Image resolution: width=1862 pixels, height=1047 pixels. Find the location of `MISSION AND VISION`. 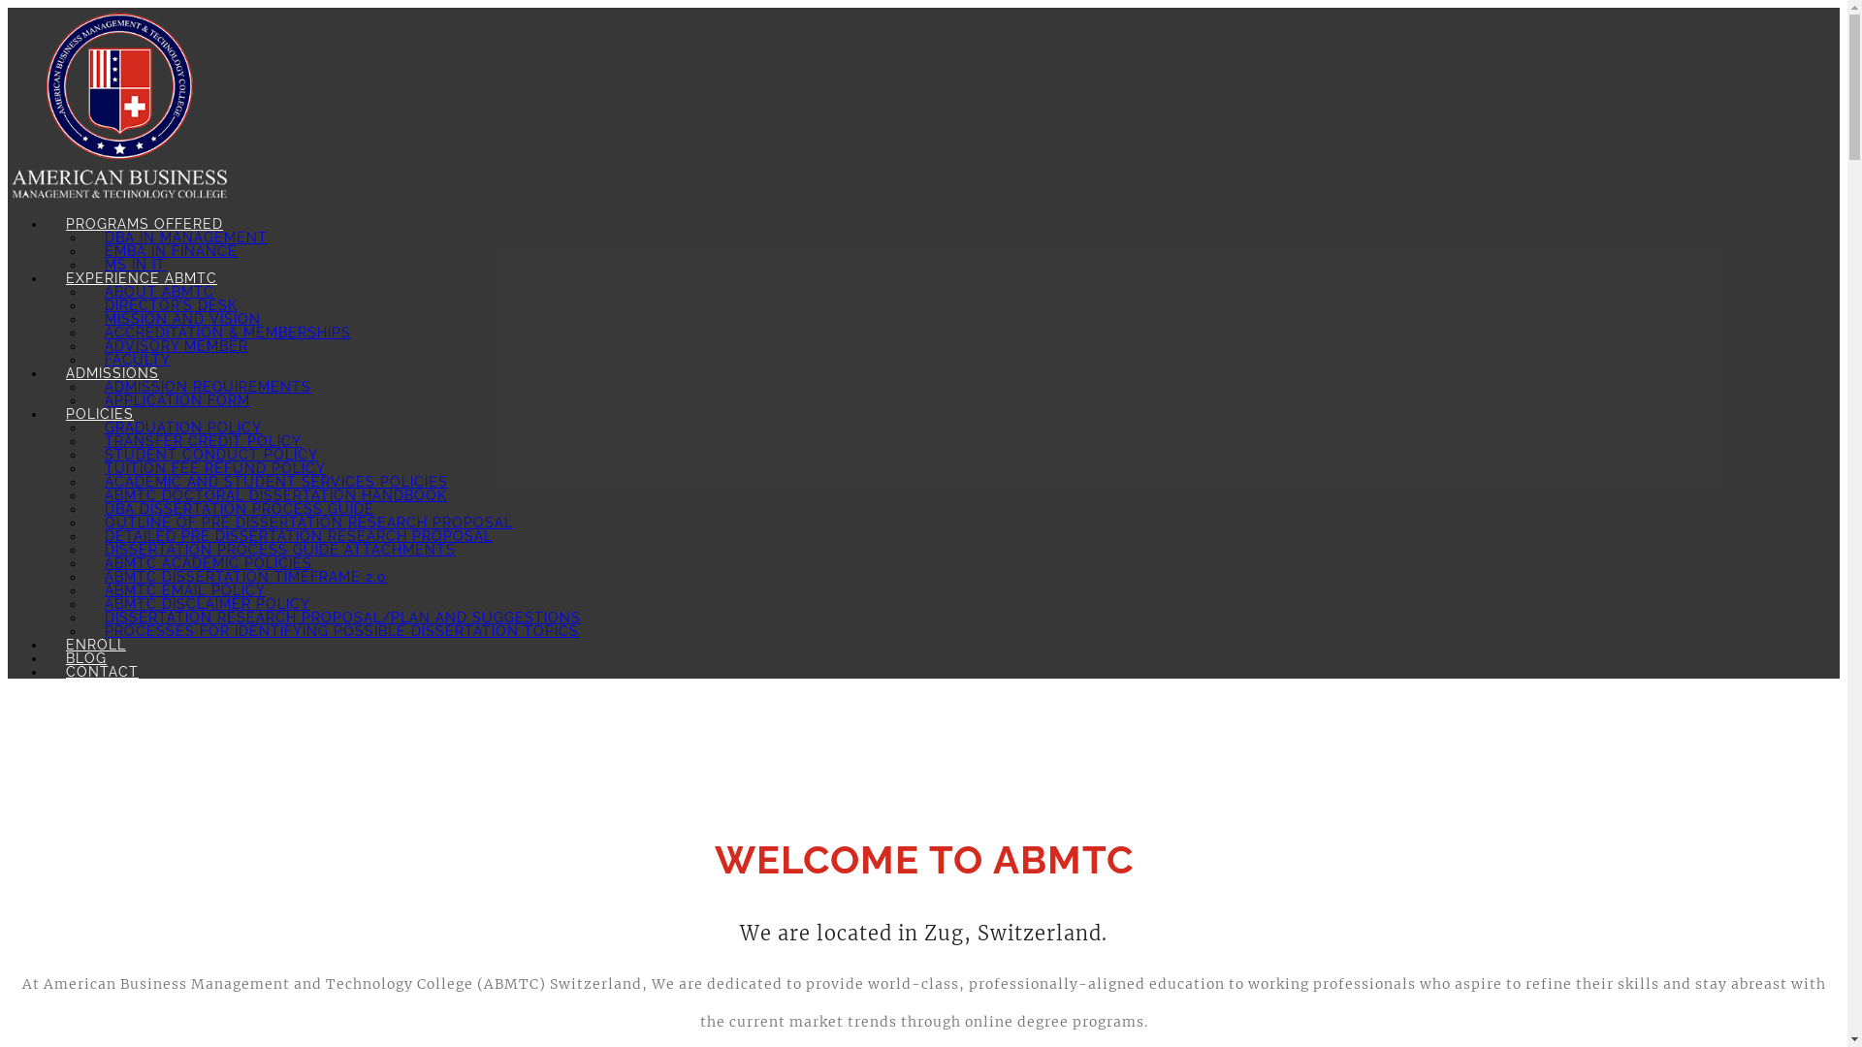

MISSION AND VISION is located at coordinates (182, 319).